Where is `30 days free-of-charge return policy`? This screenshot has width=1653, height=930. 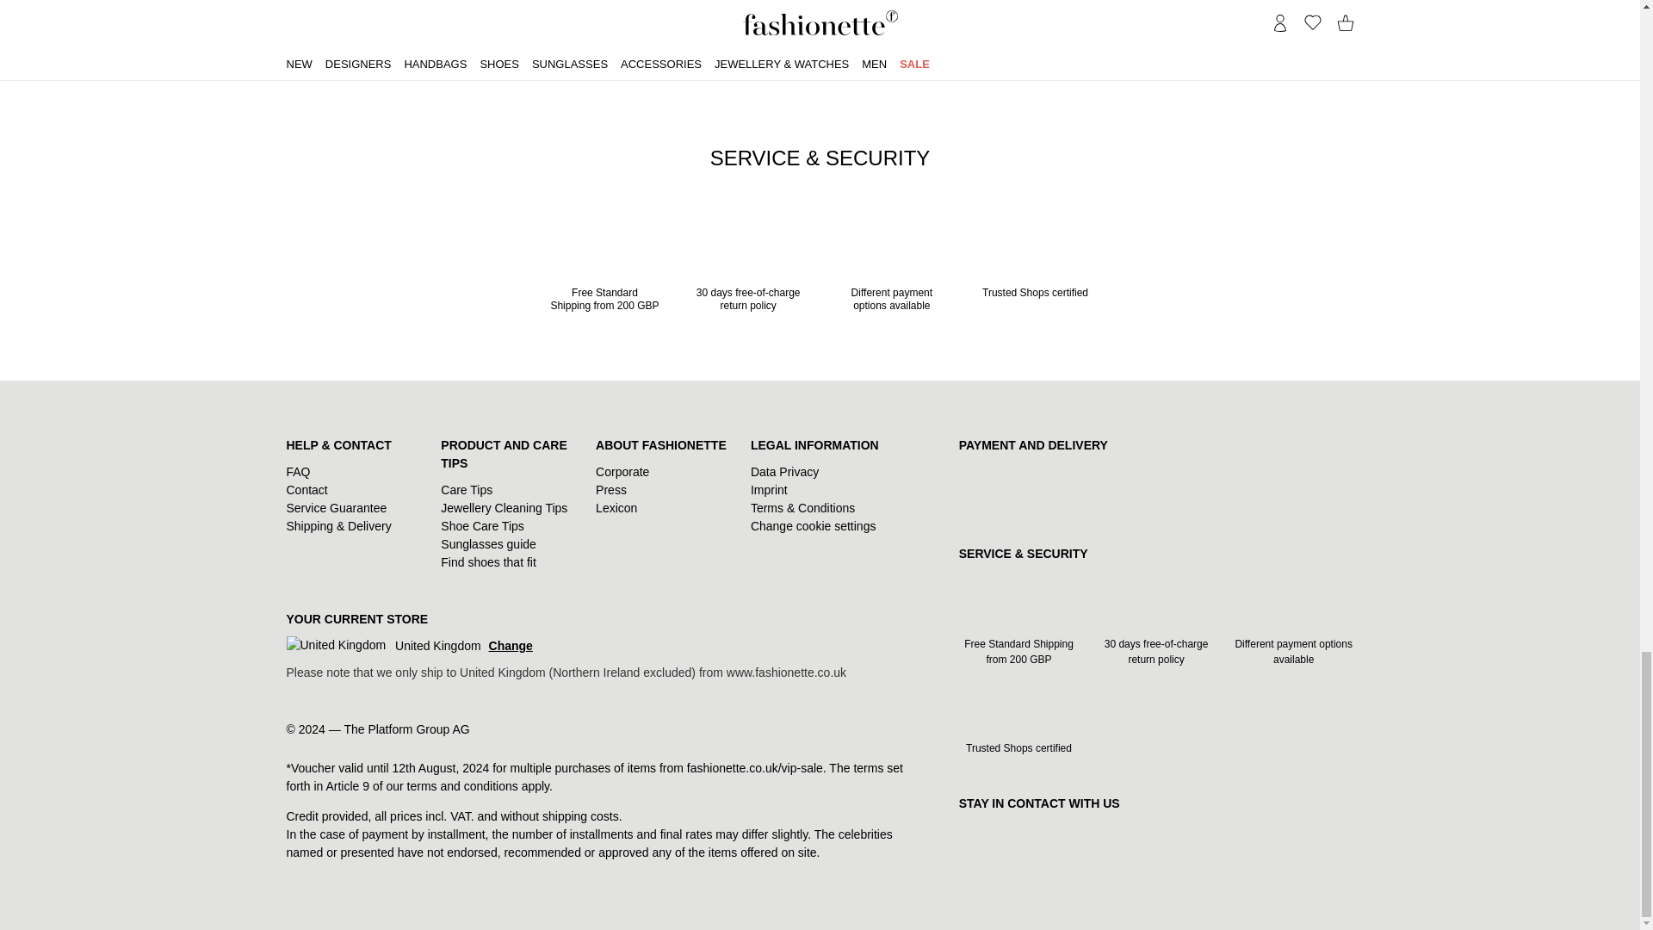 30 days free-of-charge return policy is located at coordinates (749, 269).